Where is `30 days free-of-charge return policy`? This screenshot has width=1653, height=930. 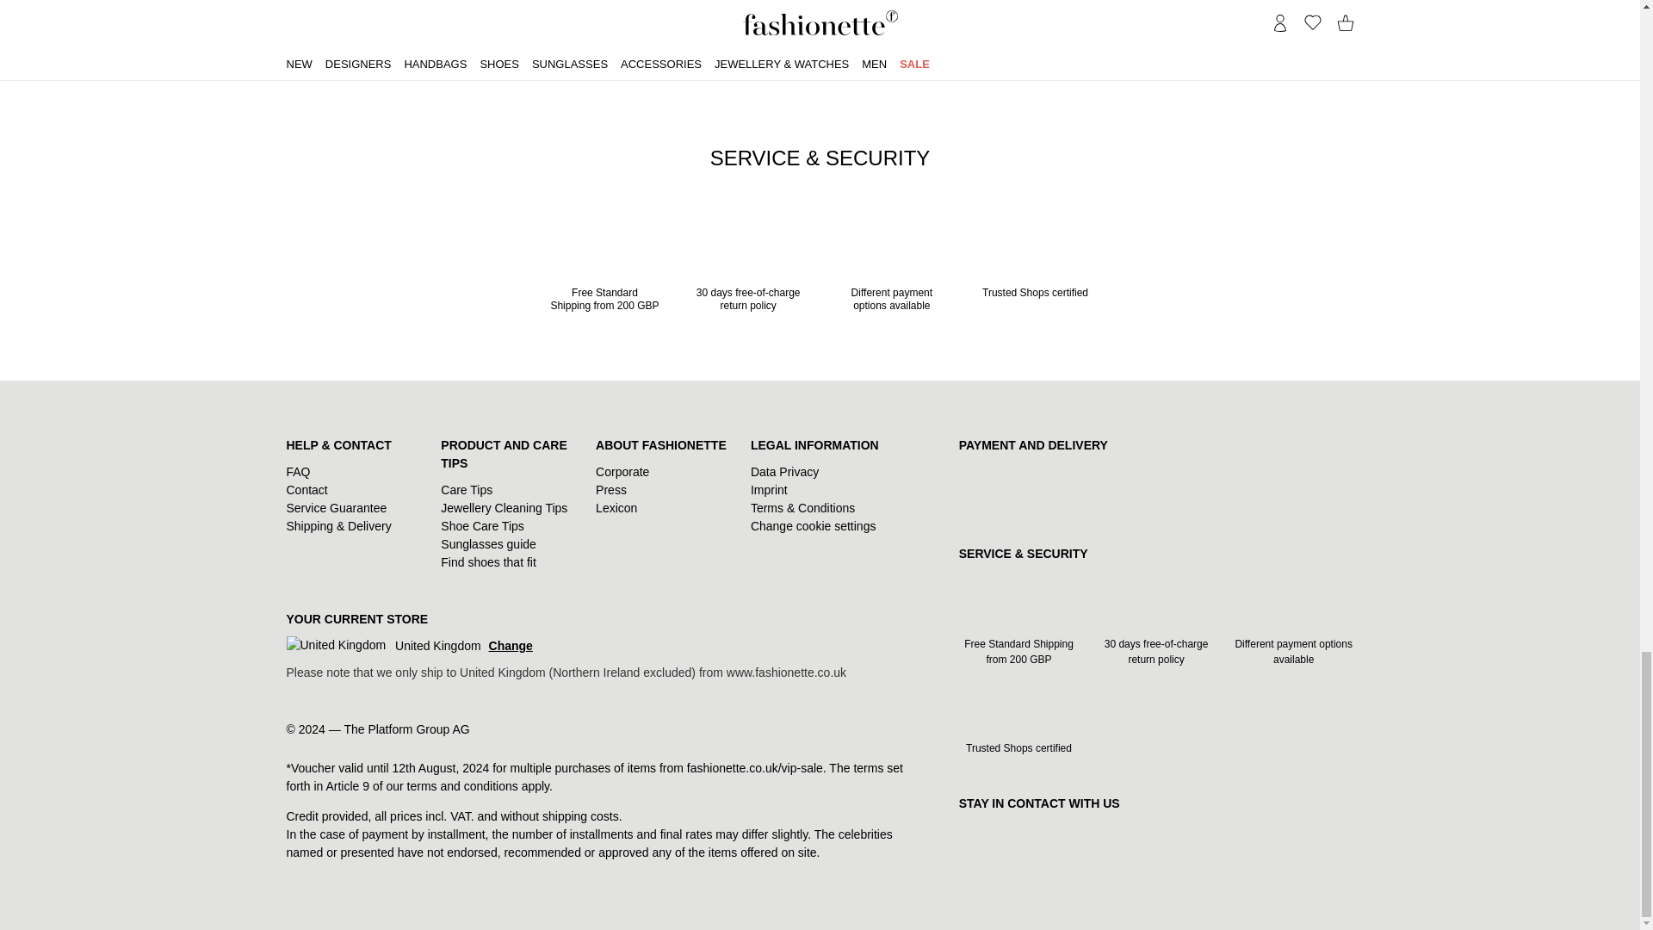 30 days free-of-charge return policy is located at coordinates (749, 269).